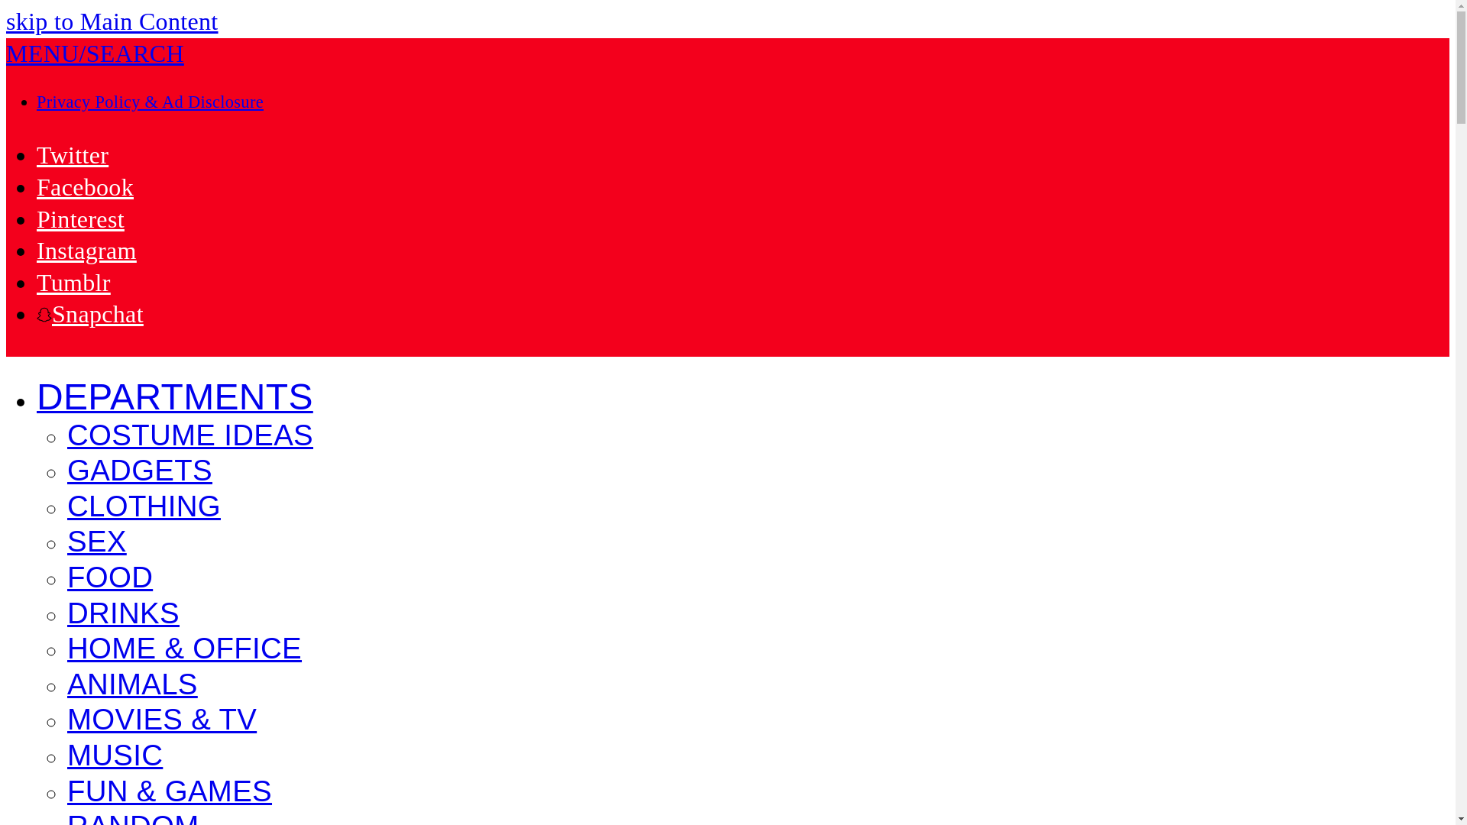 Image resolution: width=1467 pixels, height=825 pixels. Describe the element at coordinates (123, 614) in the screenshot. I see `DRINKS` at that location.